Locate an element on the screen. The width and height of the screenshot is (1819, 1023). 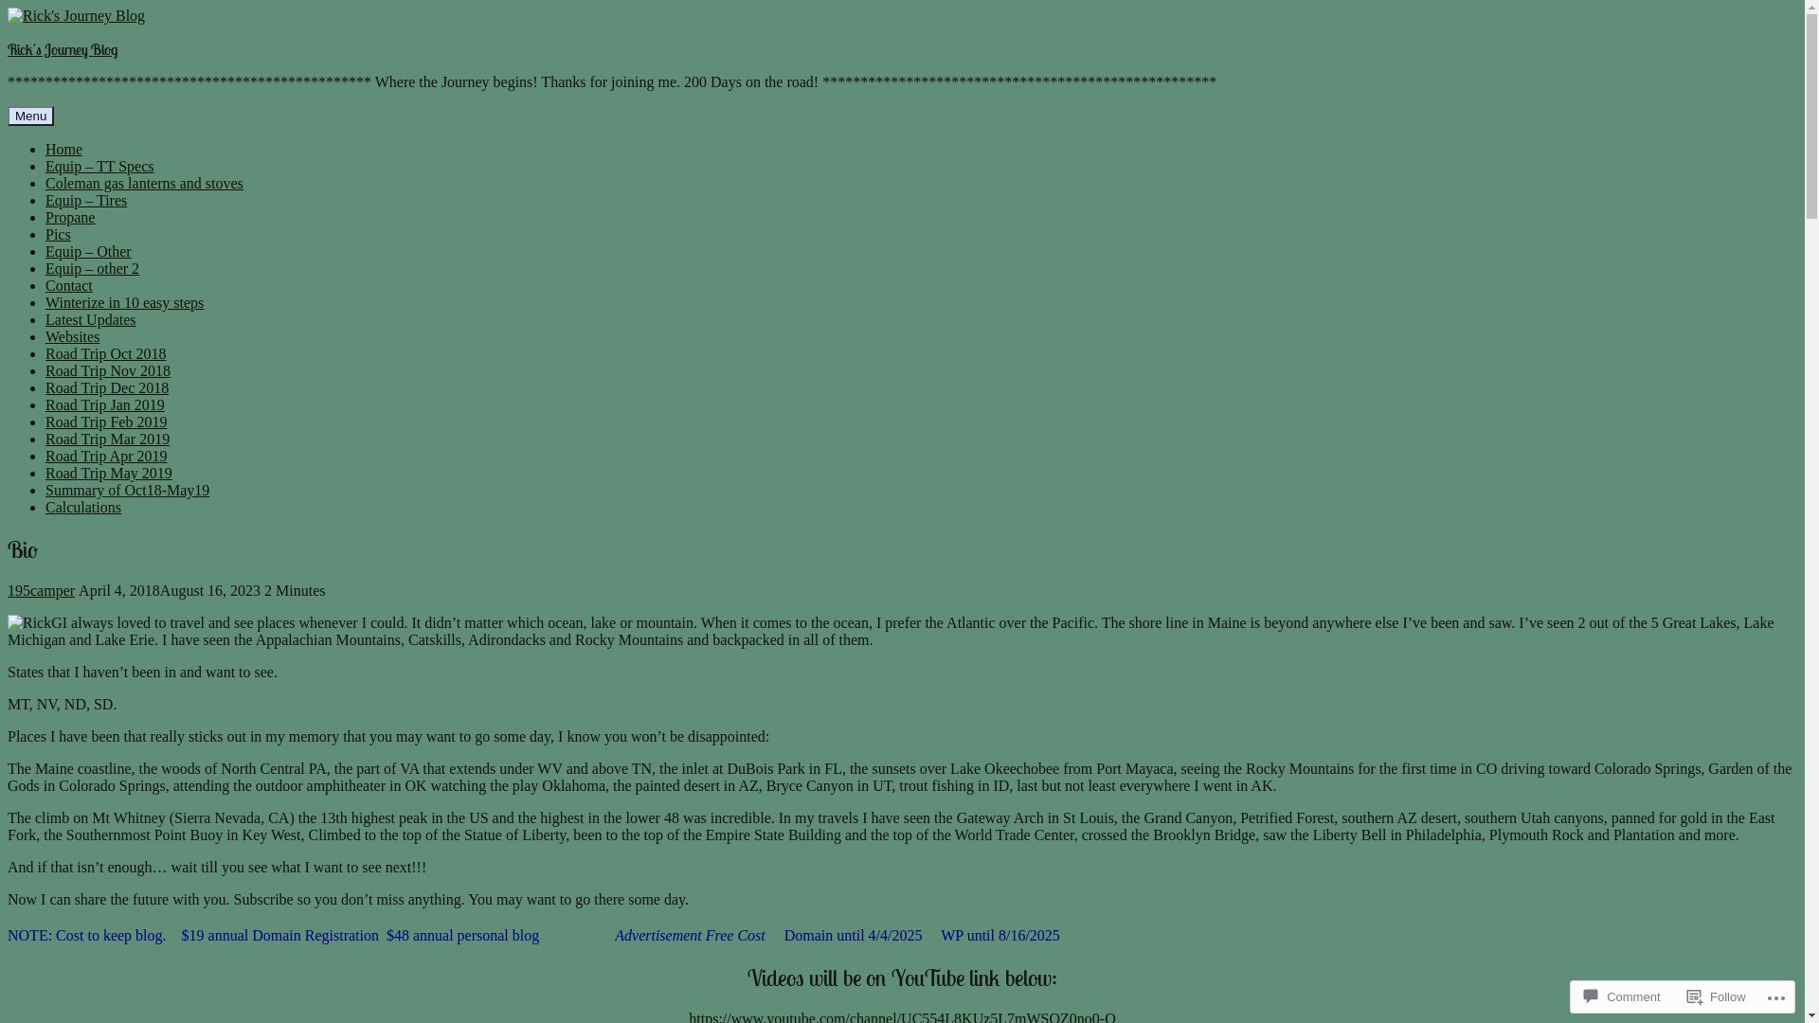
Road Trip Oct 2018 is located at coordinates (106, 354).